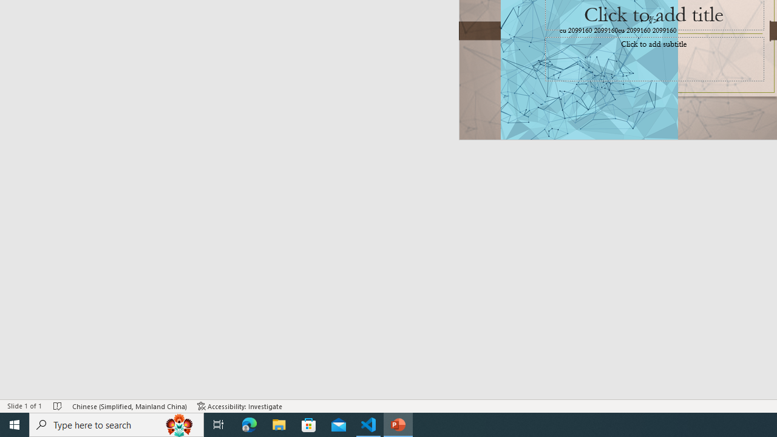  Describe the element at coordinates (652, 31) in the screenshot. I see `TextBox 61` at that location.